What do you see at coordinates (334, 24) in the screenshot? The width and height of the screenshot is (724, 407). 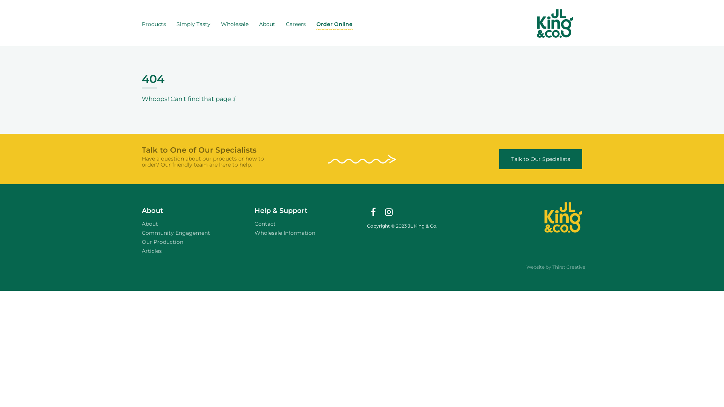 I see `Order Online` at bounding box center [334, 24].